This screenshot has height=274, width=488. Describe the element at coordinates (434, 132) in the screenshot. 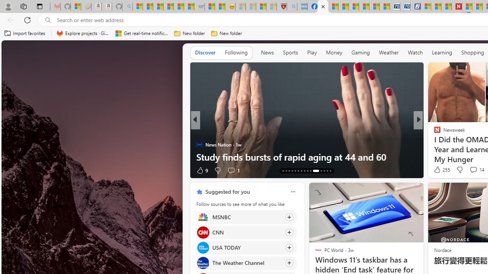

I see `Southern Living` at that location.